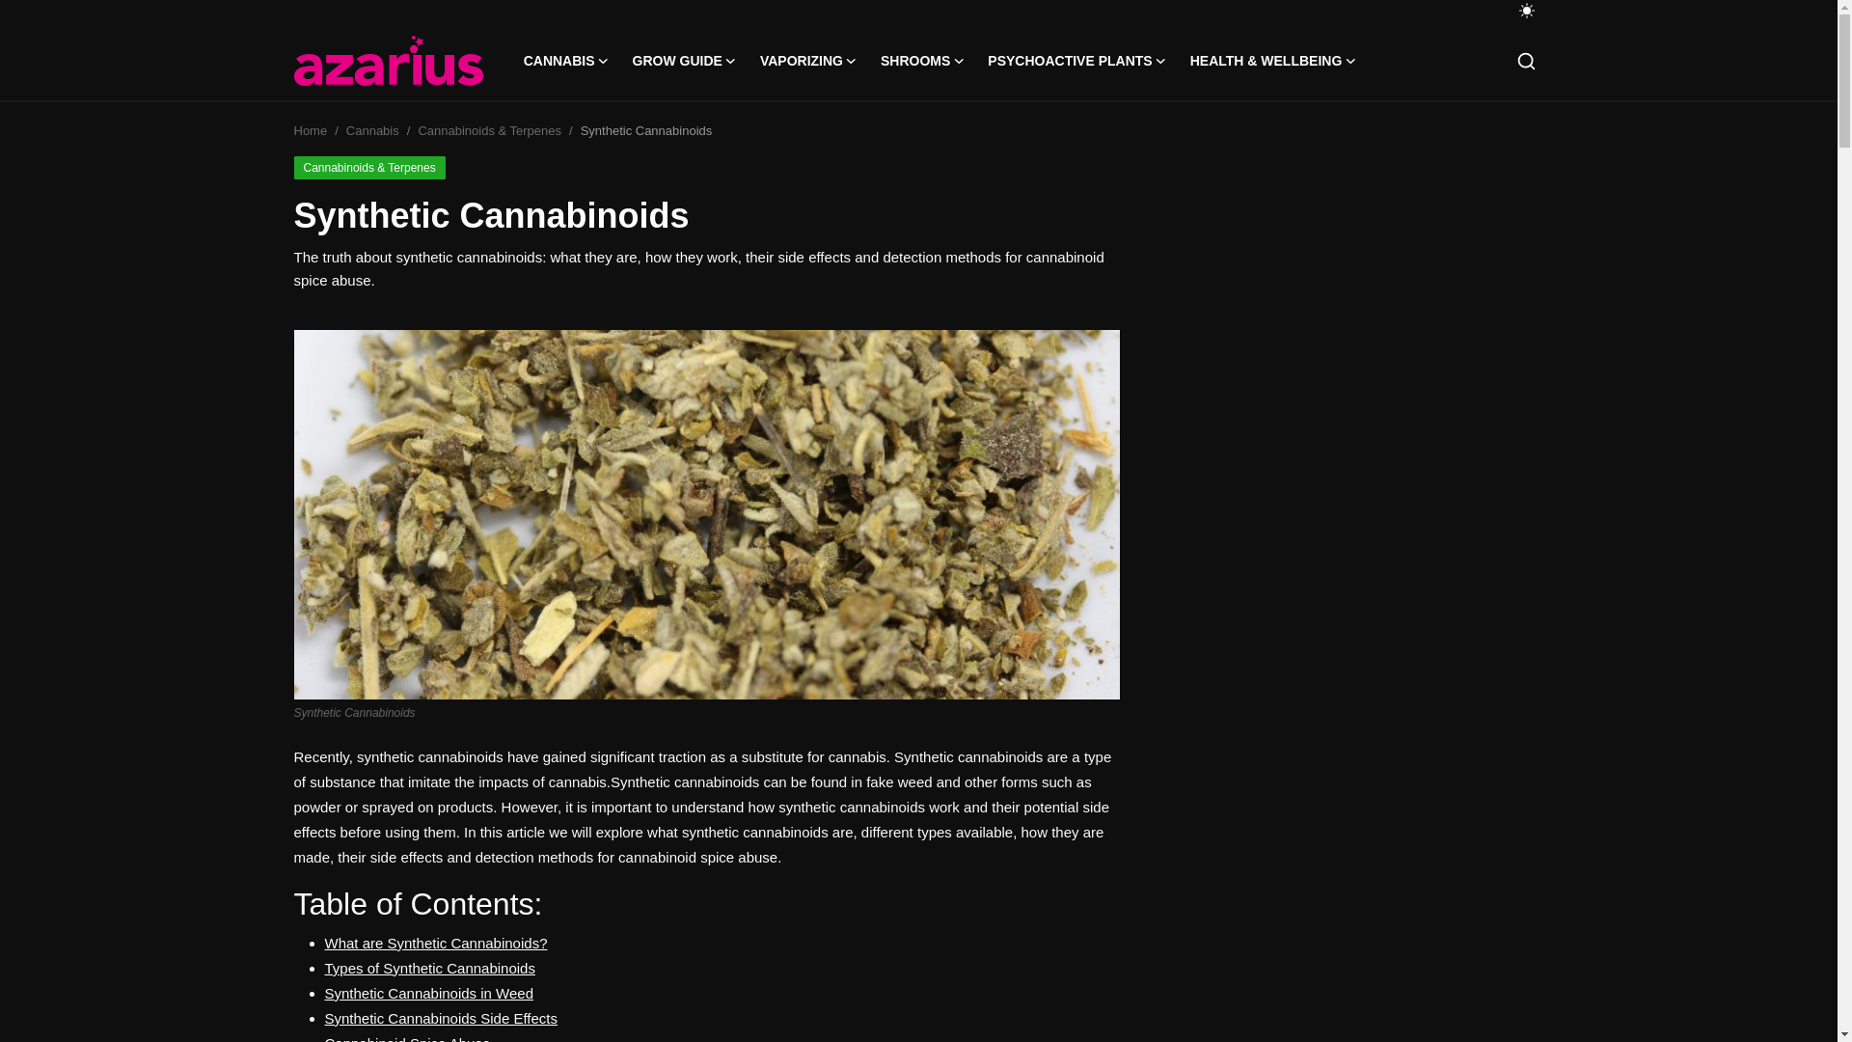 The height and width of the screenshot is (1042, 1852). Describe the element at coordinates (684, 60) in the screenshot. I see `GROW GUIDE` at that location.